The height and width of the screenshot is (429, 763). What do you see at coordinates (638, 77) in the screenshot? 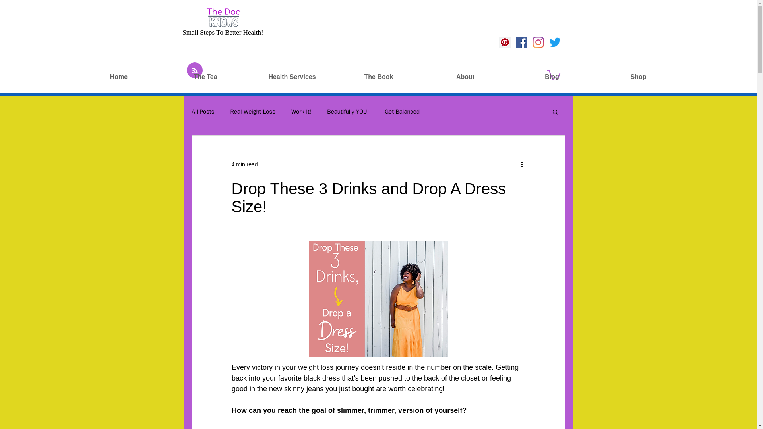
I see `Shop` at bounding box center [638, 77].